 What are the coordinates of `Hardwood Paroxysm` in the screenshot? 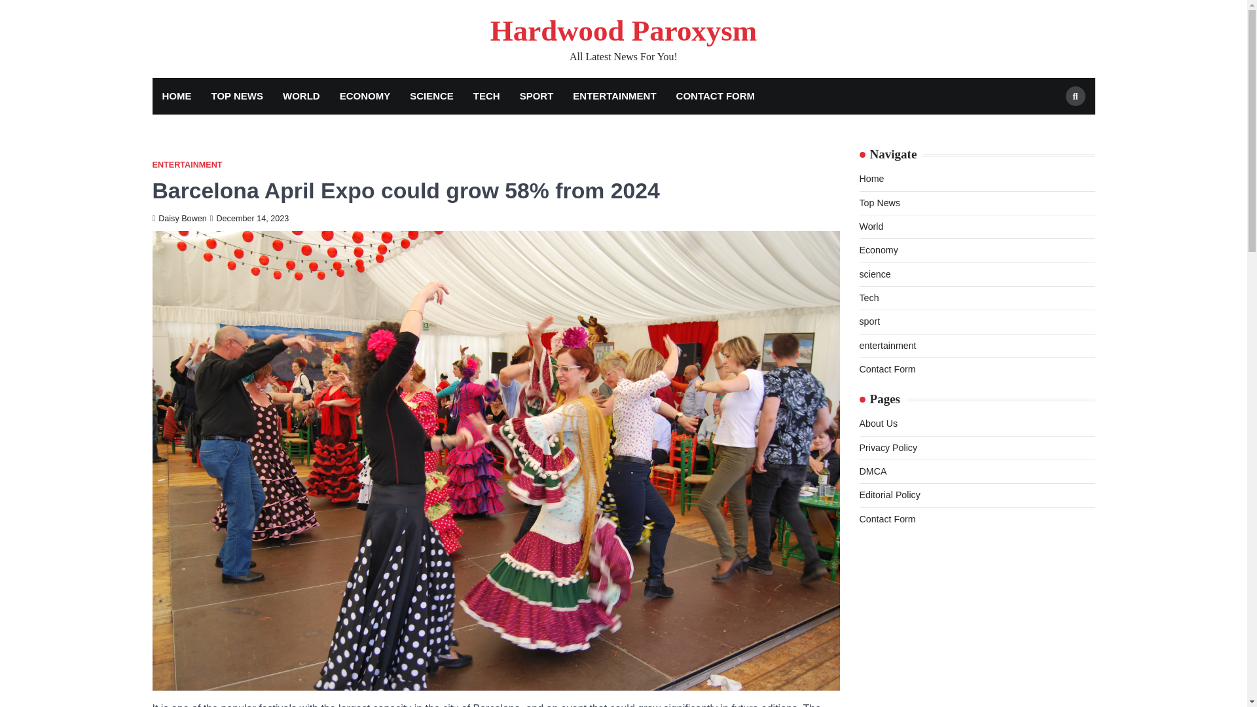 It's located at (623, 30).